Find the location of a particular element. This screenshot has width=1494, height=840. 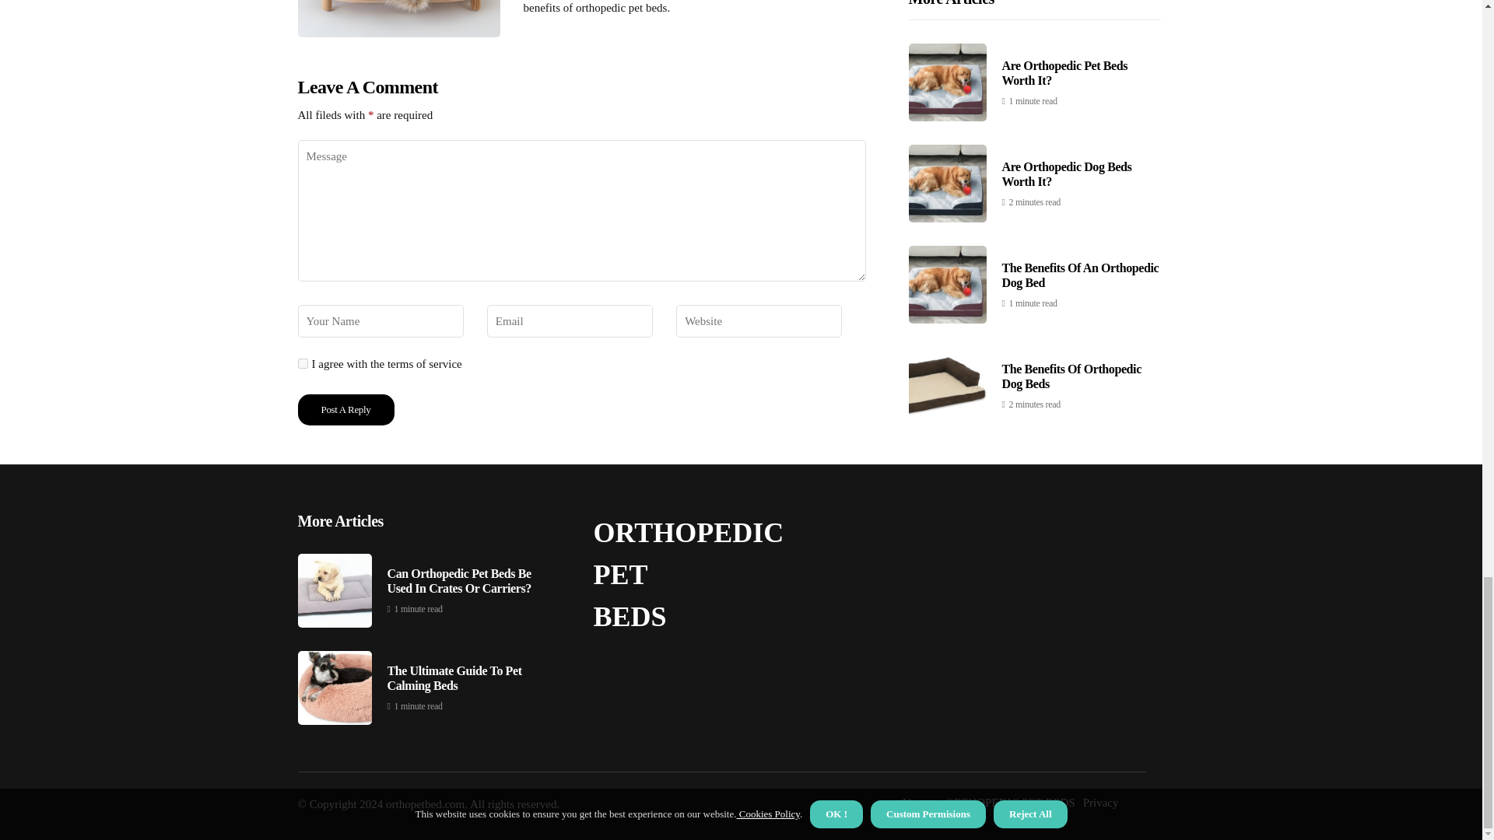

yes is located at coordinates (302, 364).